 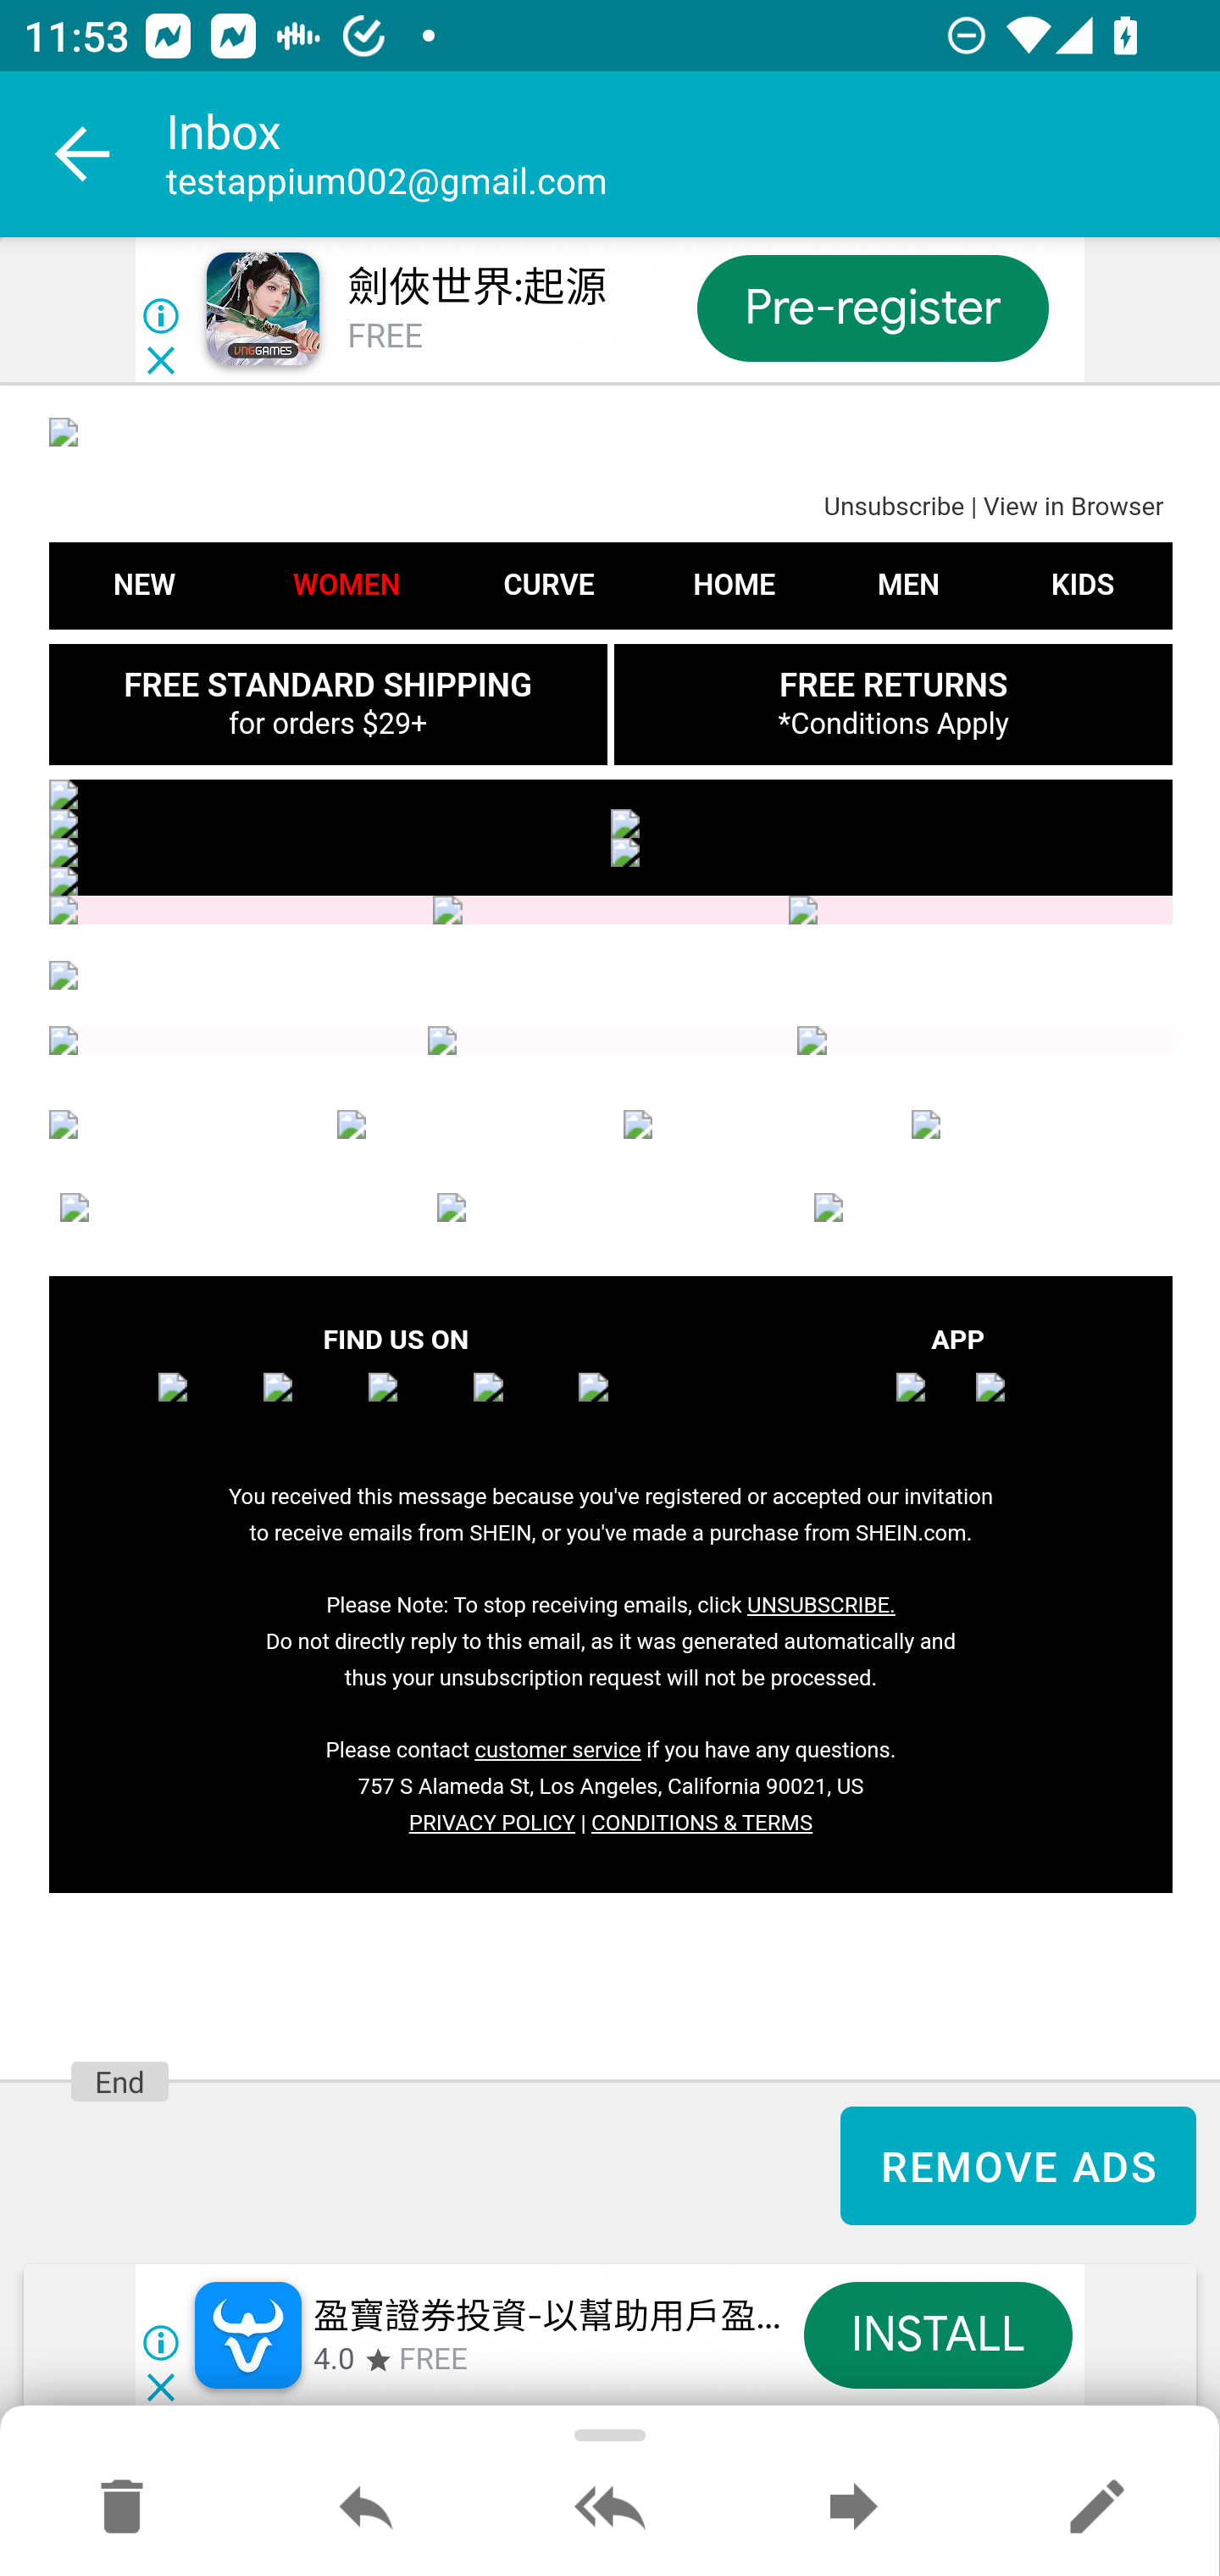 I want to click on MEN, so click(x=754, y=1125).